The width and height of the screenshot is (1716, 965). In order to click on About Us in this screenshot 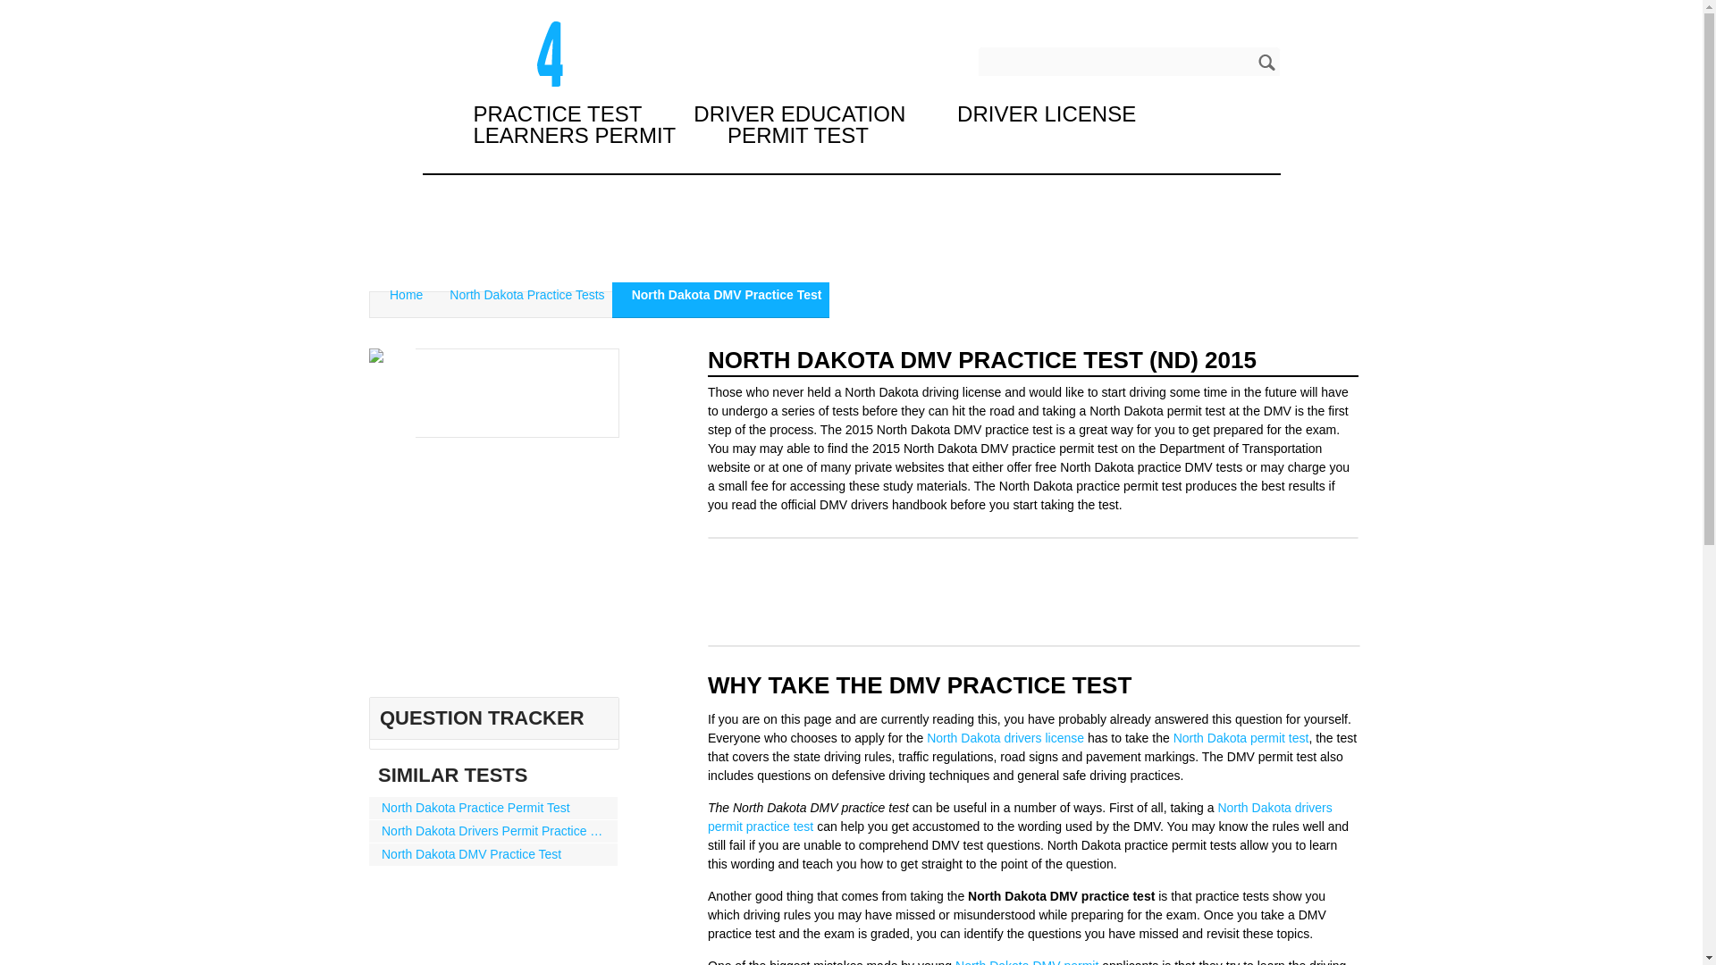, I will do `click(1084, 11)`.